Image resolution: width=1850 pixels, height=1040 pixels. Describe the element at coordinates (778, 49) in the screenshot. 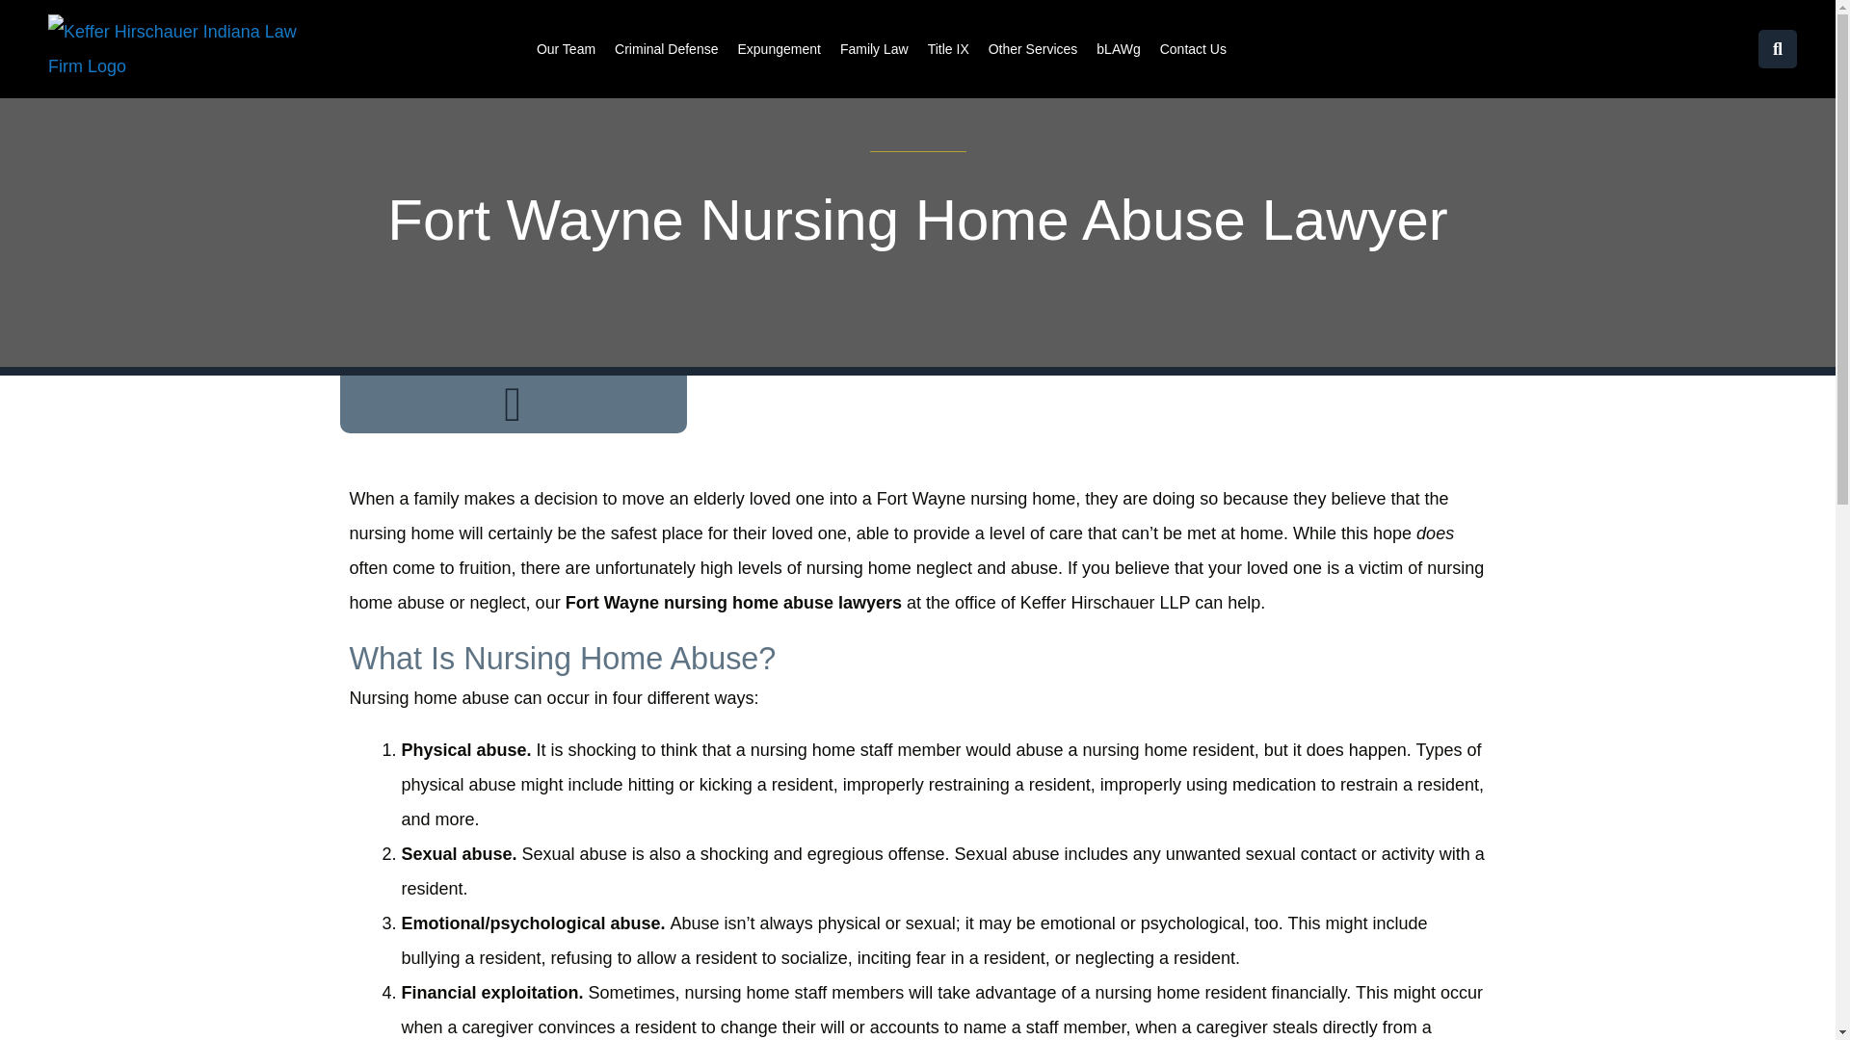

I see `Expungement` at that location.